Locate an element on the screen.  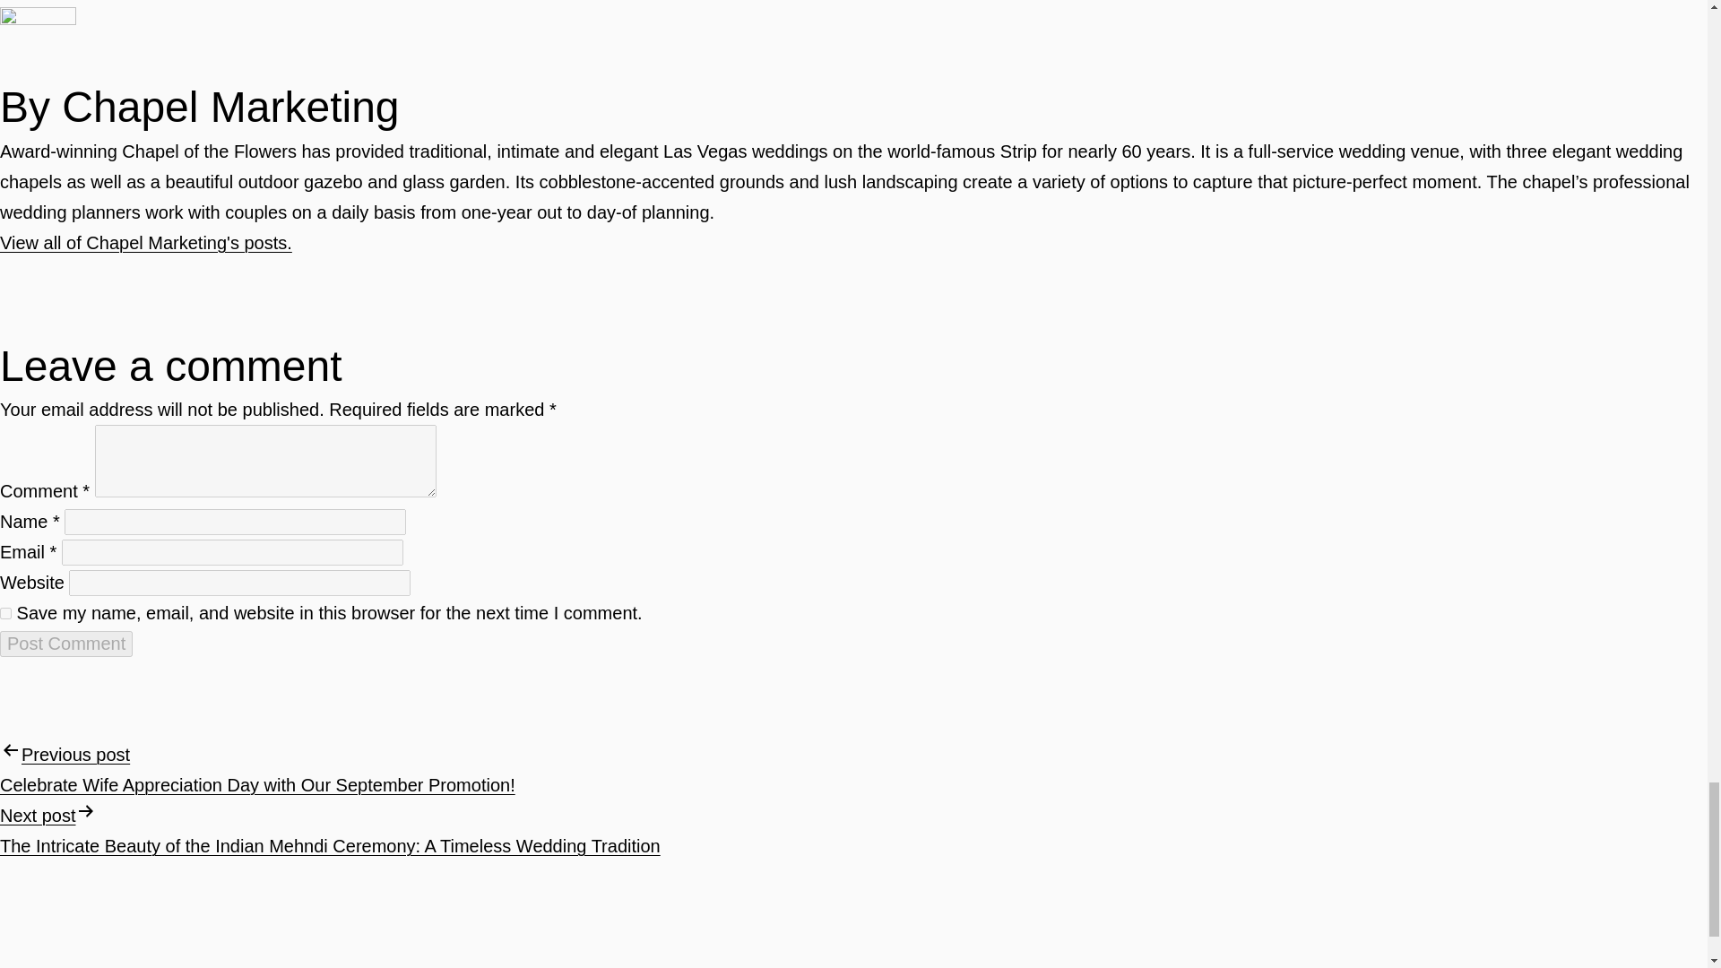
View all of Chapel Marketing's posts. is located at coordinates (146, 242).